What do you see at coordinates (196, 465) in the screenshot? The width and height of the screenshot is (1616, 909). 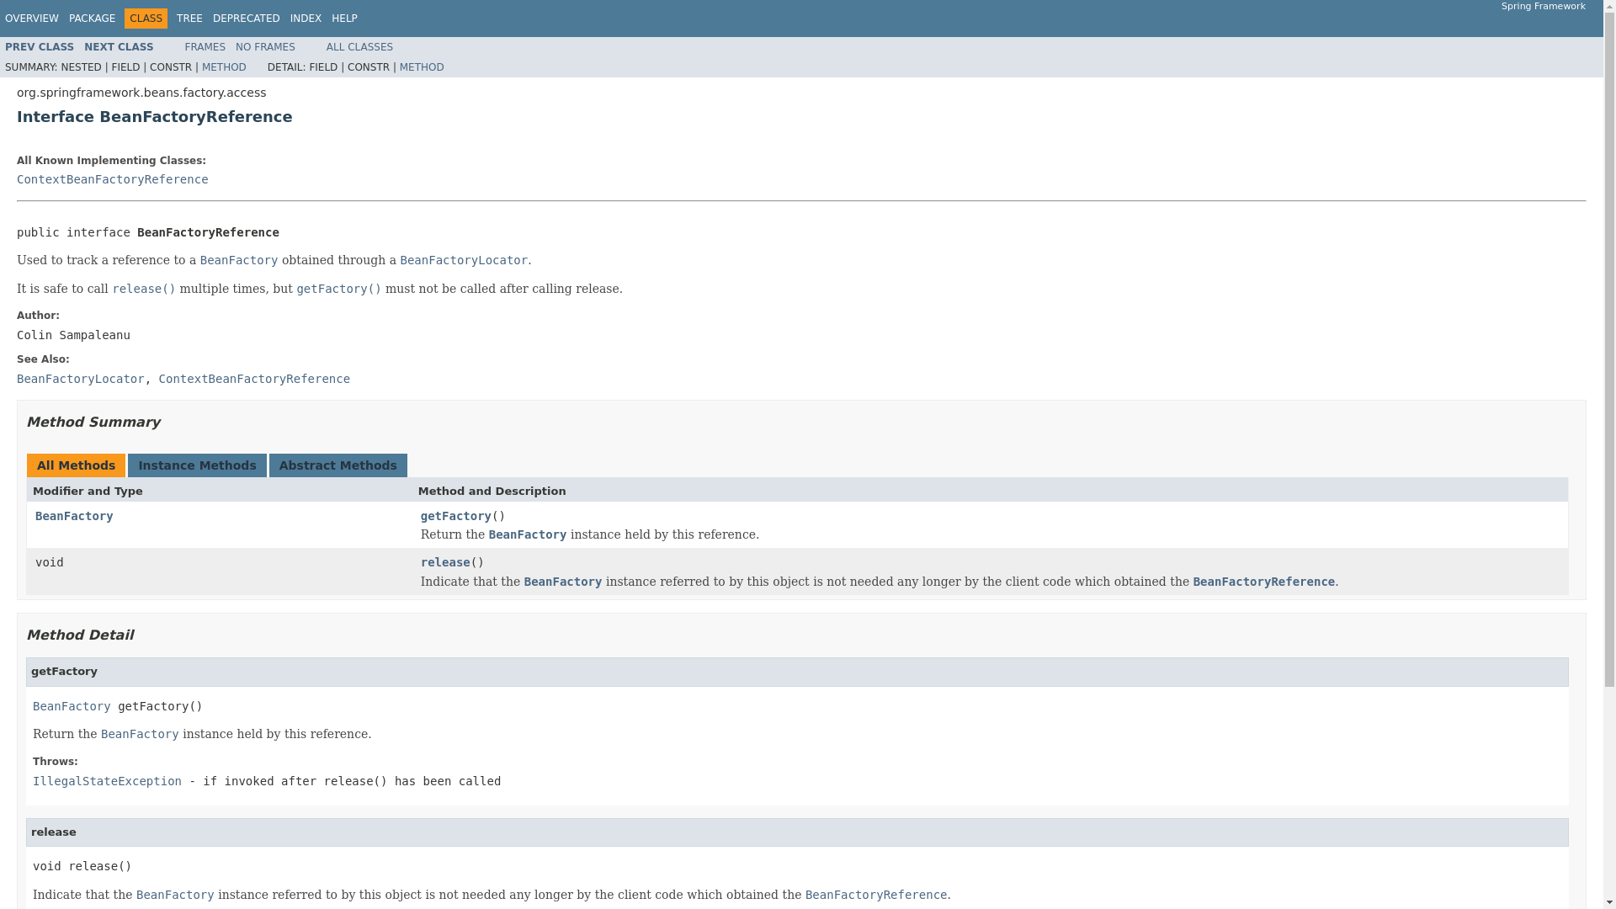 I see `Instance Methods` at bounding box center [196, 465].